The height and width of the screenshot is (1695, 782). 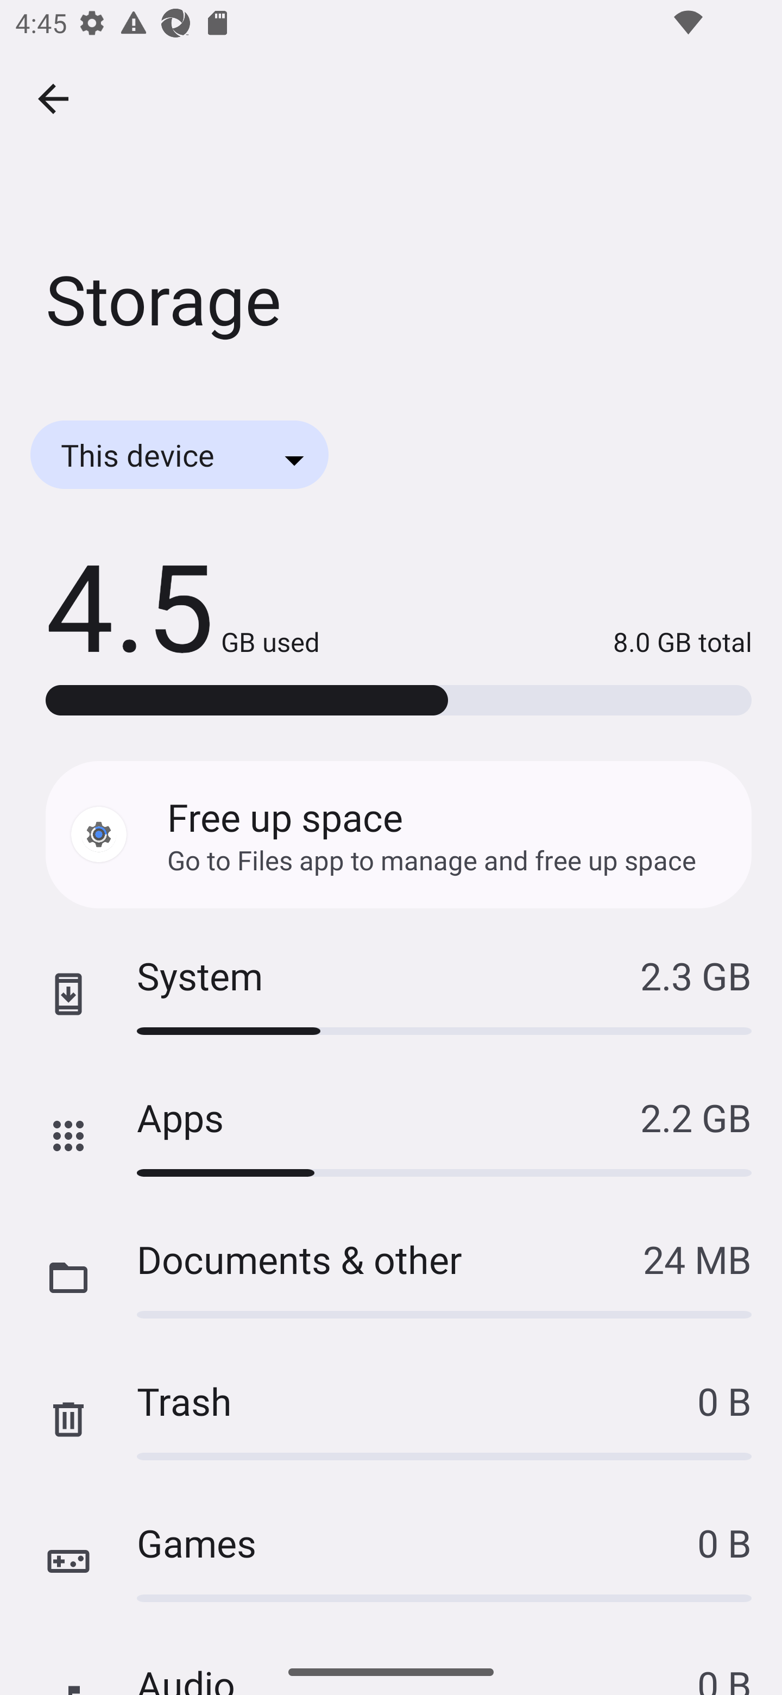 I want to click on Navigate up, so click(x=53, y=99).